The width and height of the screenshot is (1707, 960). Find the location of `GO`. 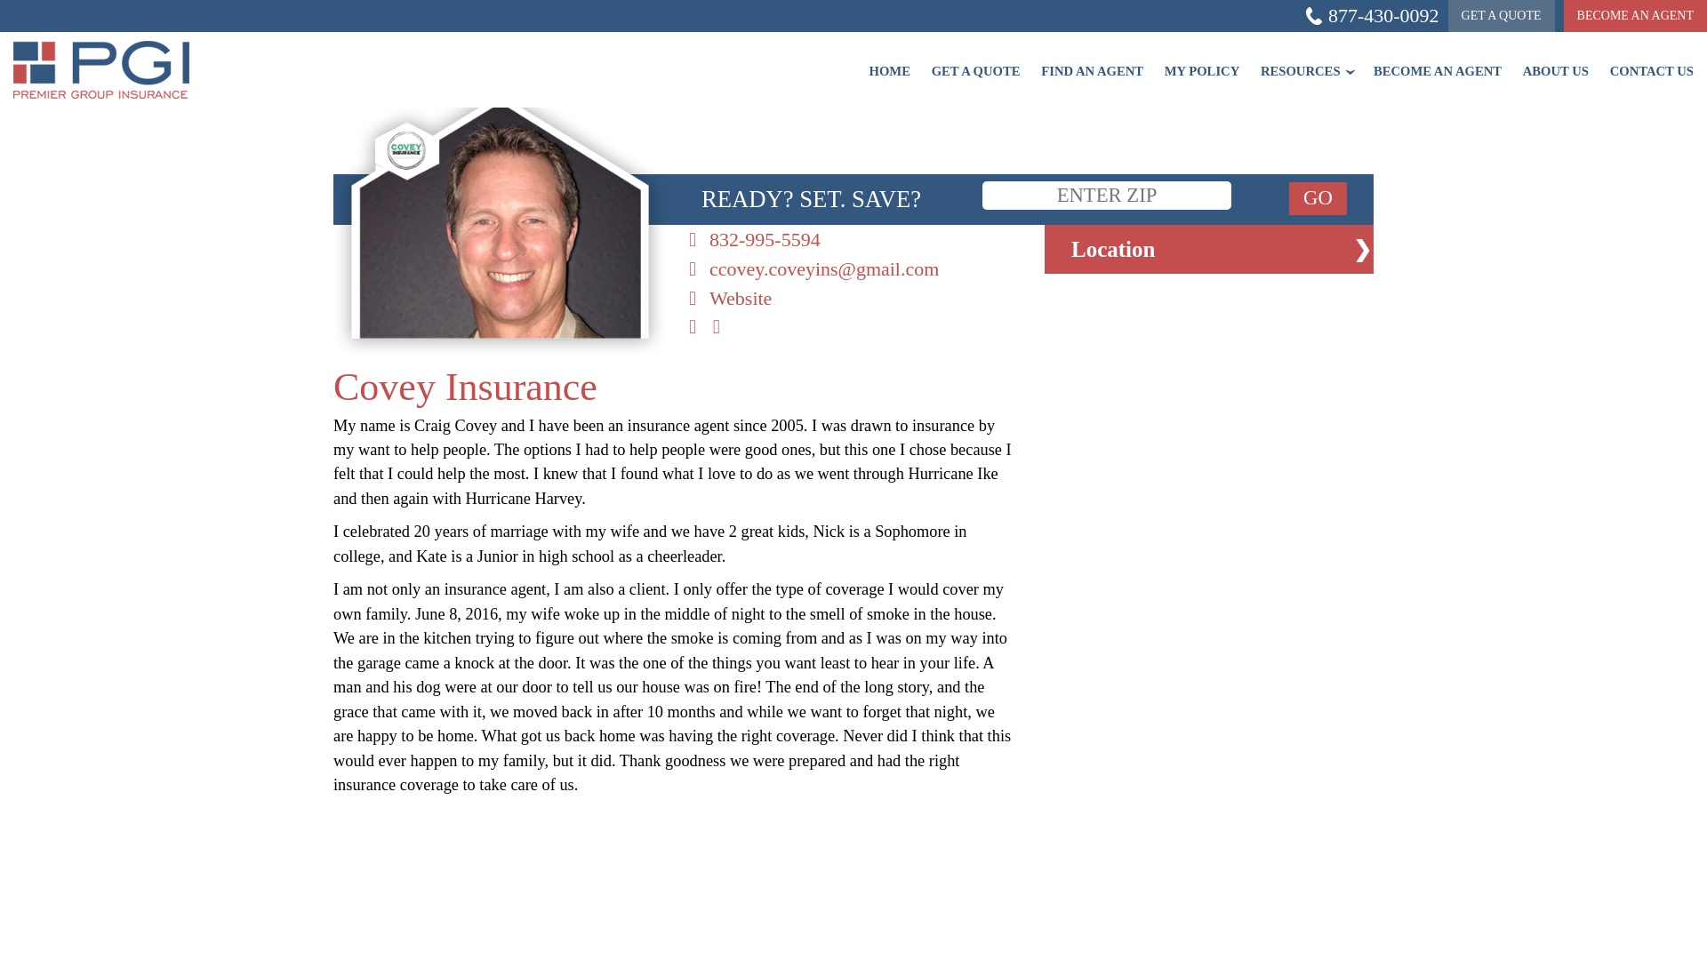

GO is located at coordinates (1318, 198).